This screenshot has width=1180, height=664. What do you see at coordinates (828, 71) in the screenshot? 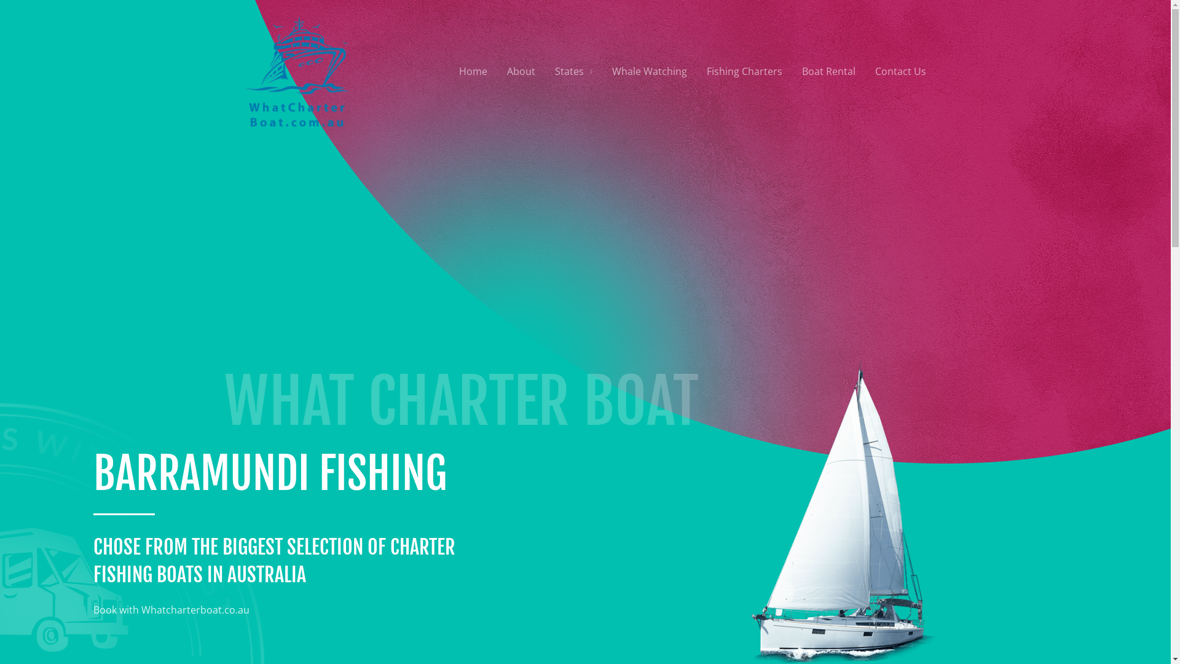
I see `Boat Rental` at bounding box center [828, 71].